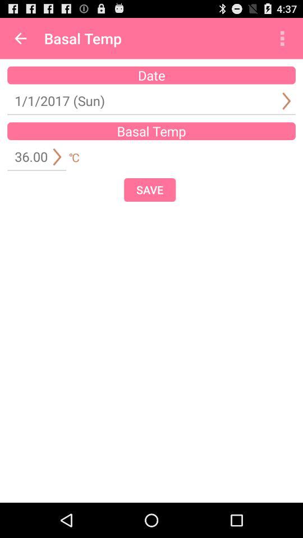 The height and width of the screenshot is (538, 303). Describe the element at coordinates (282, 38) in the screenshot. I see `launch the item to the right of basal temp` at that location.